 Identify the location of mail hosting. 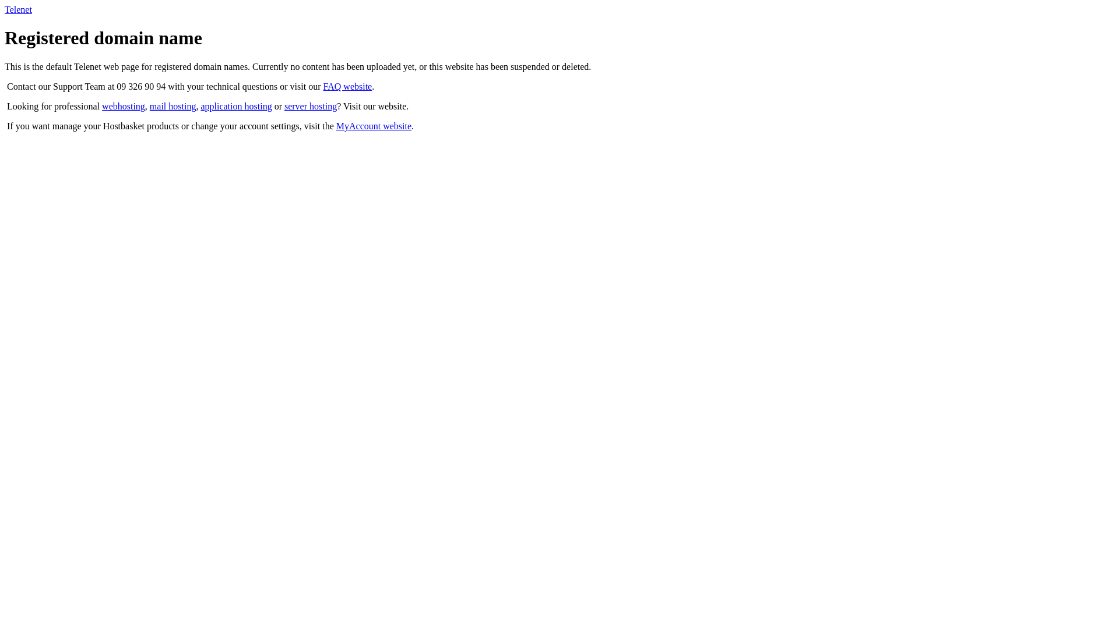
(173, 106).